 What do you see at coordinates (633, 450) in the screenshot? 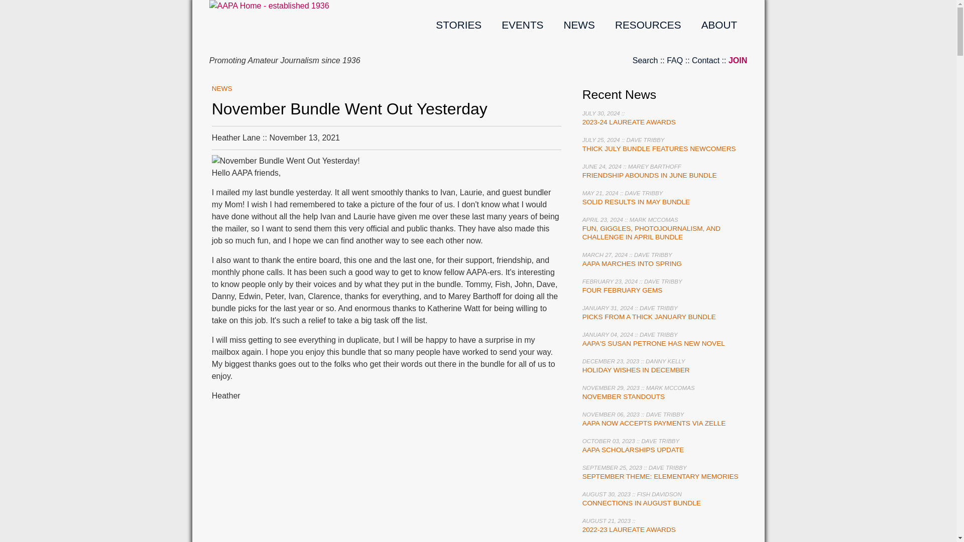
I see `AAPA SCHOLARSHIPS UPDATE` at bounding box center [633, 450].